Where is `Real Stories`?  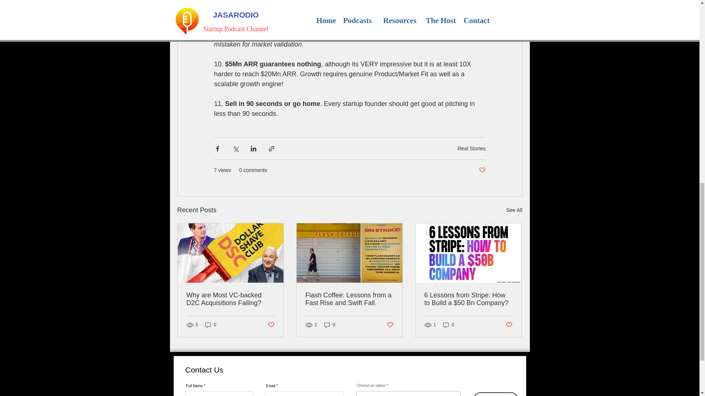
Real Stories is located at coordinates (471, 148).